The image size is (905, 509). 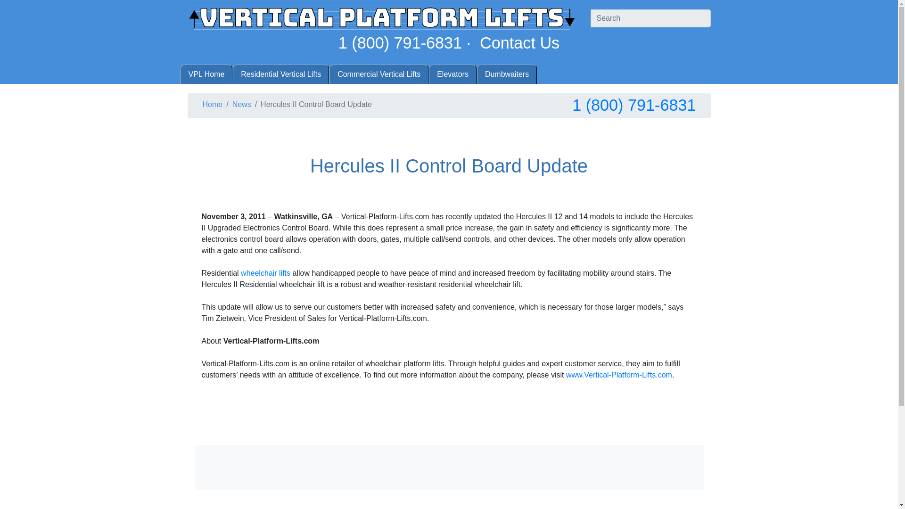 I want to click on VPL Home, so click(x=206, y=74).